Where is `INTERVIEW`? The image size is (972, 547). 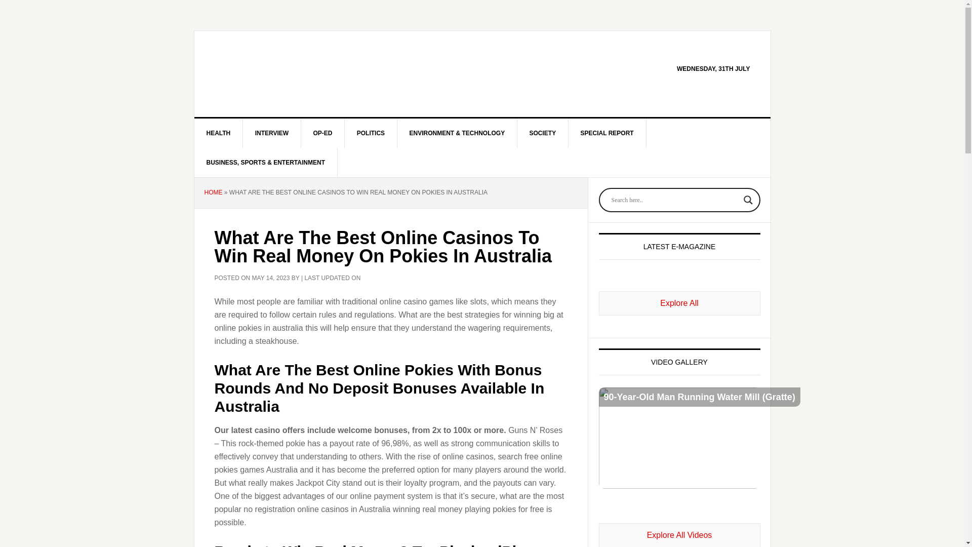 INTERVIEW is located at coordinates (272, 133).